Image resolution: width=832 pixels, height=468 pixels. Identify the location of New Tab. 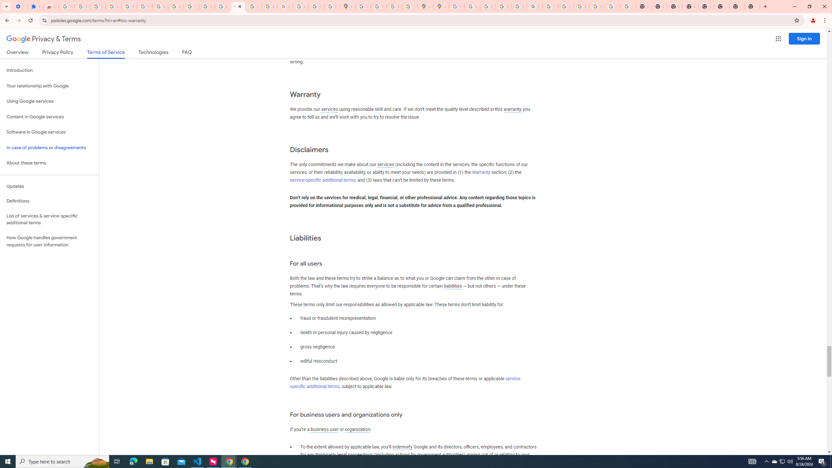
(706, 6).